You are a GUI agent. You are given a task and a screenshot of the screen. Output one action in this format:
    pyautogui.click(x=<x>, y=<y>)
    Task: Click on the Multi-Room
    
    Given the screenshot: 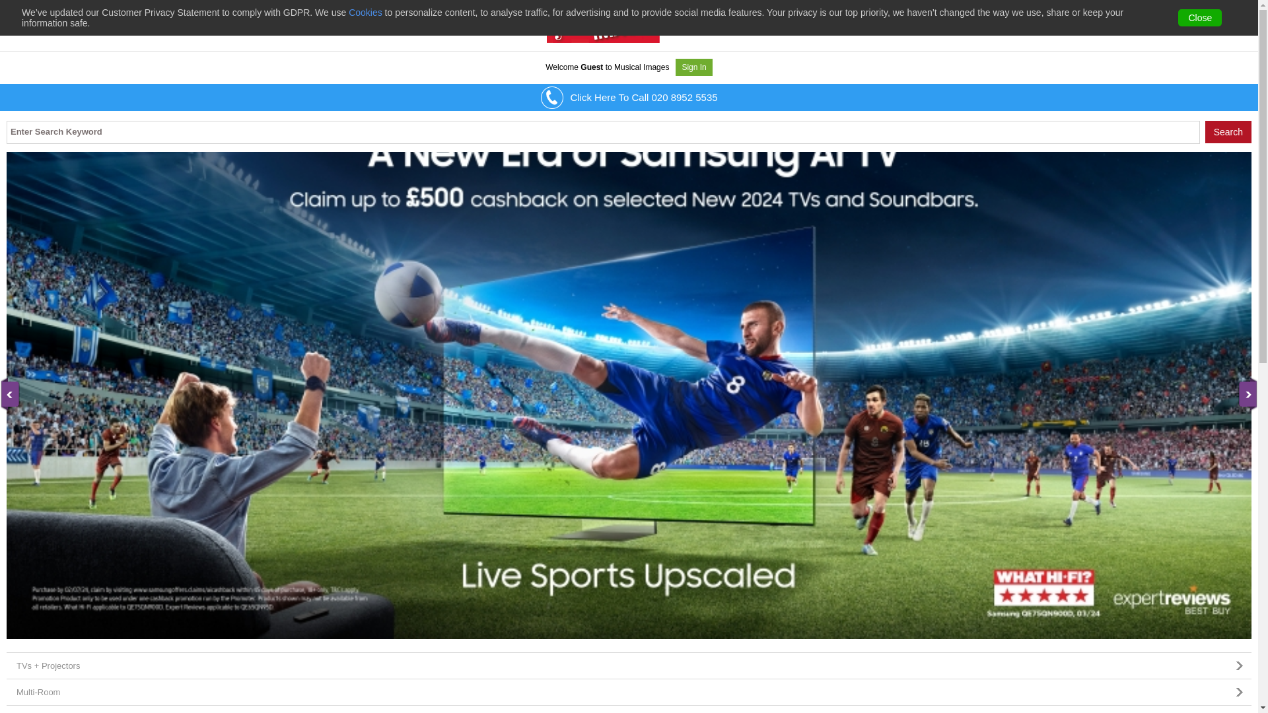 What is the action you would take?
    pyautogui.click(x=629, y=692)
    